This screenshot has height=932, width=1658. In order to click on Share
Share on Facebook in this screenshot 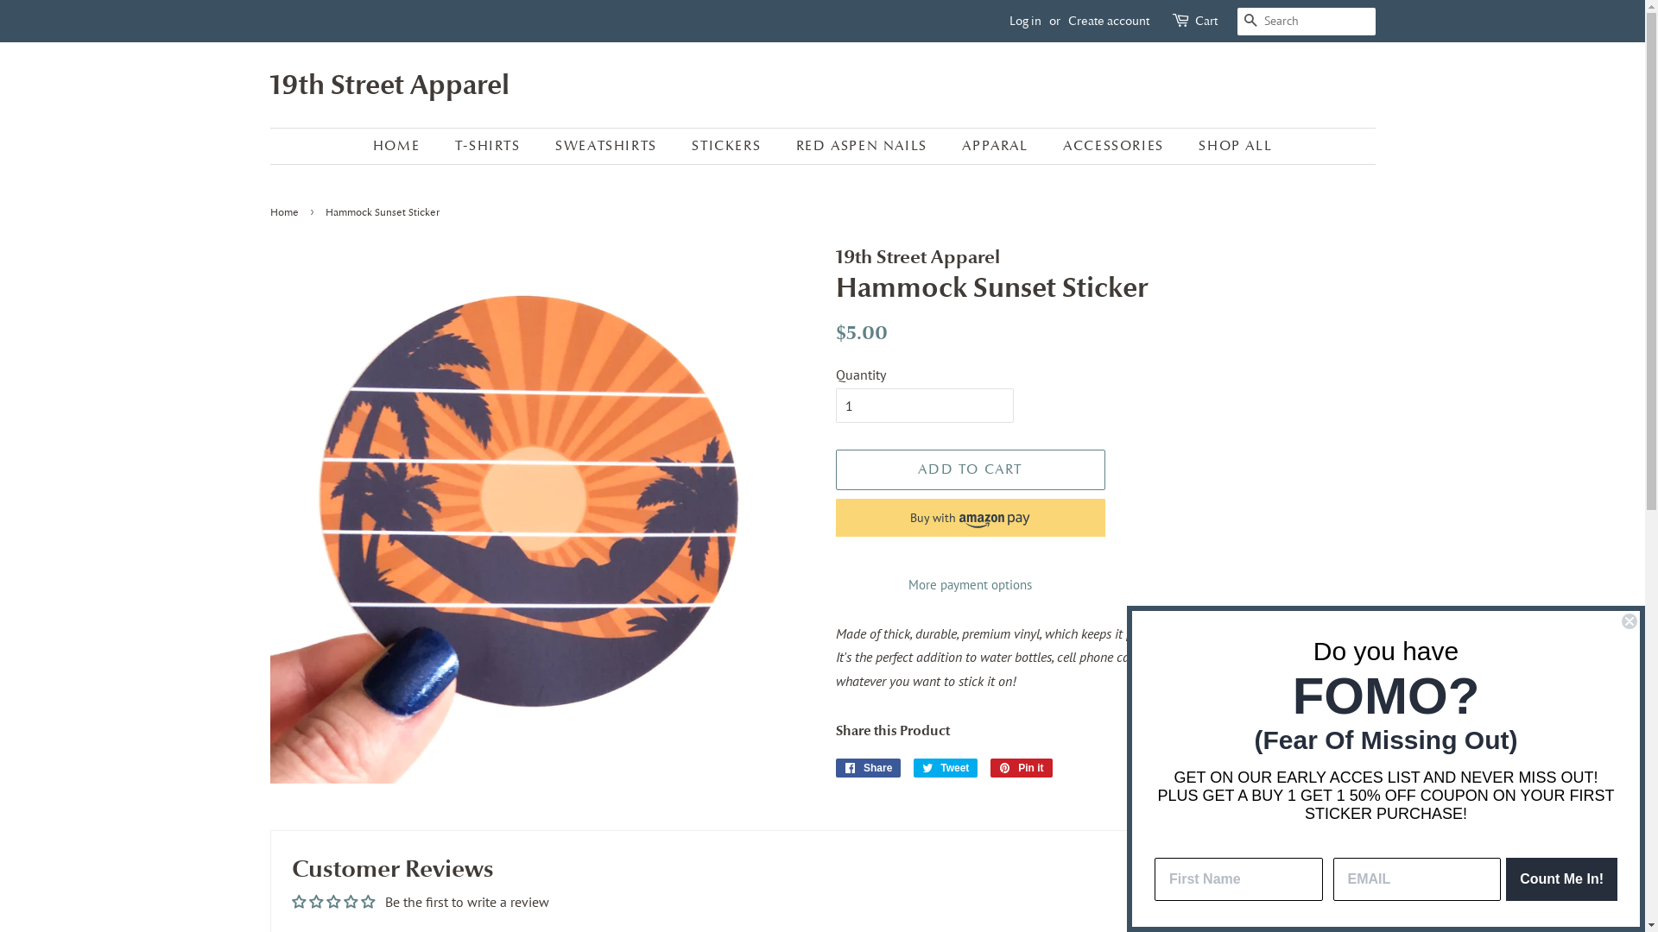, I will do `click(869, 768)`.